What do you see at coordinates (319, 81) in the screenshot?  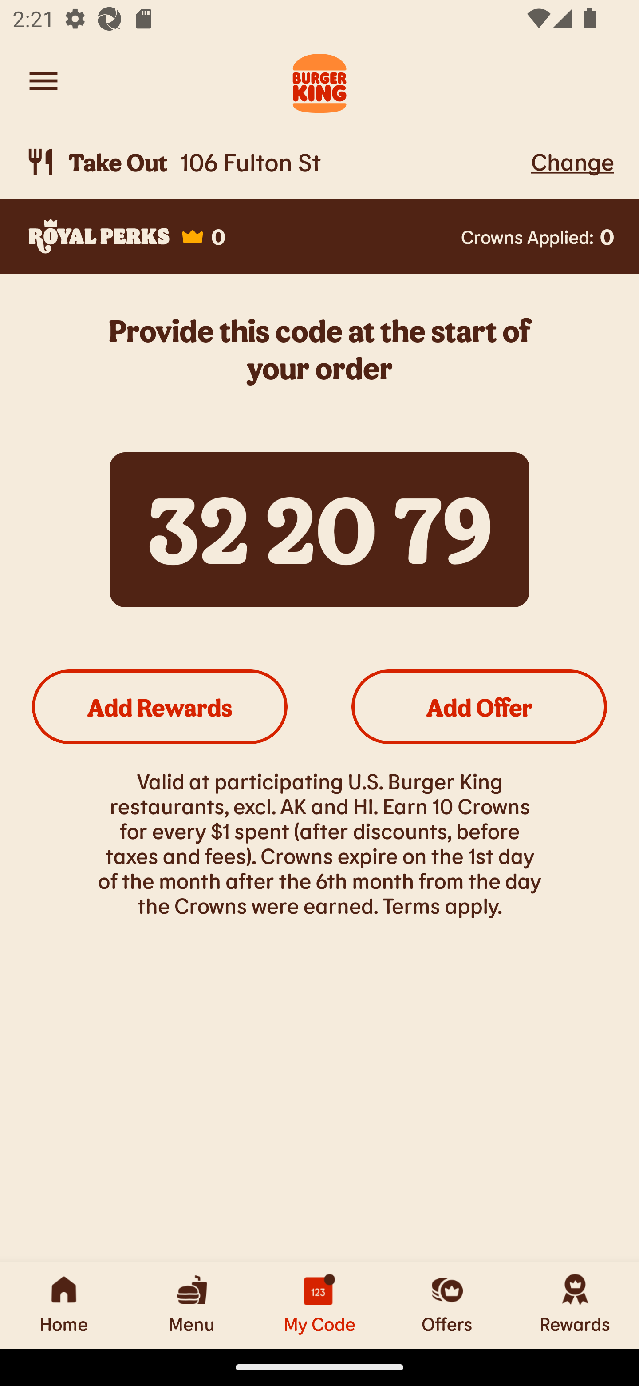 I see `Burger King Logo. Navigate to Home` at bounding box center [319, 81].